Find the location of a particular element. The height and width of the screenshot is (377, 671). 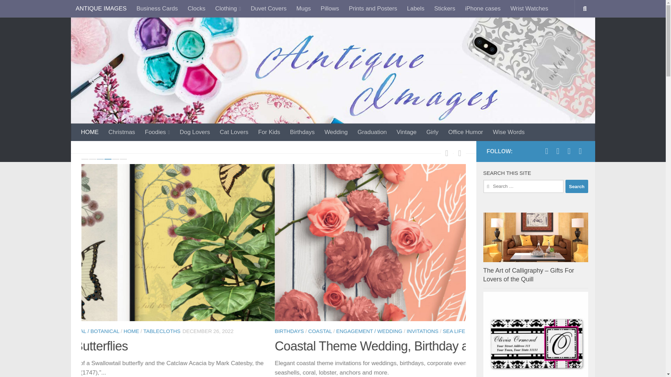

Business Cards is located at coordinates (157, 9).